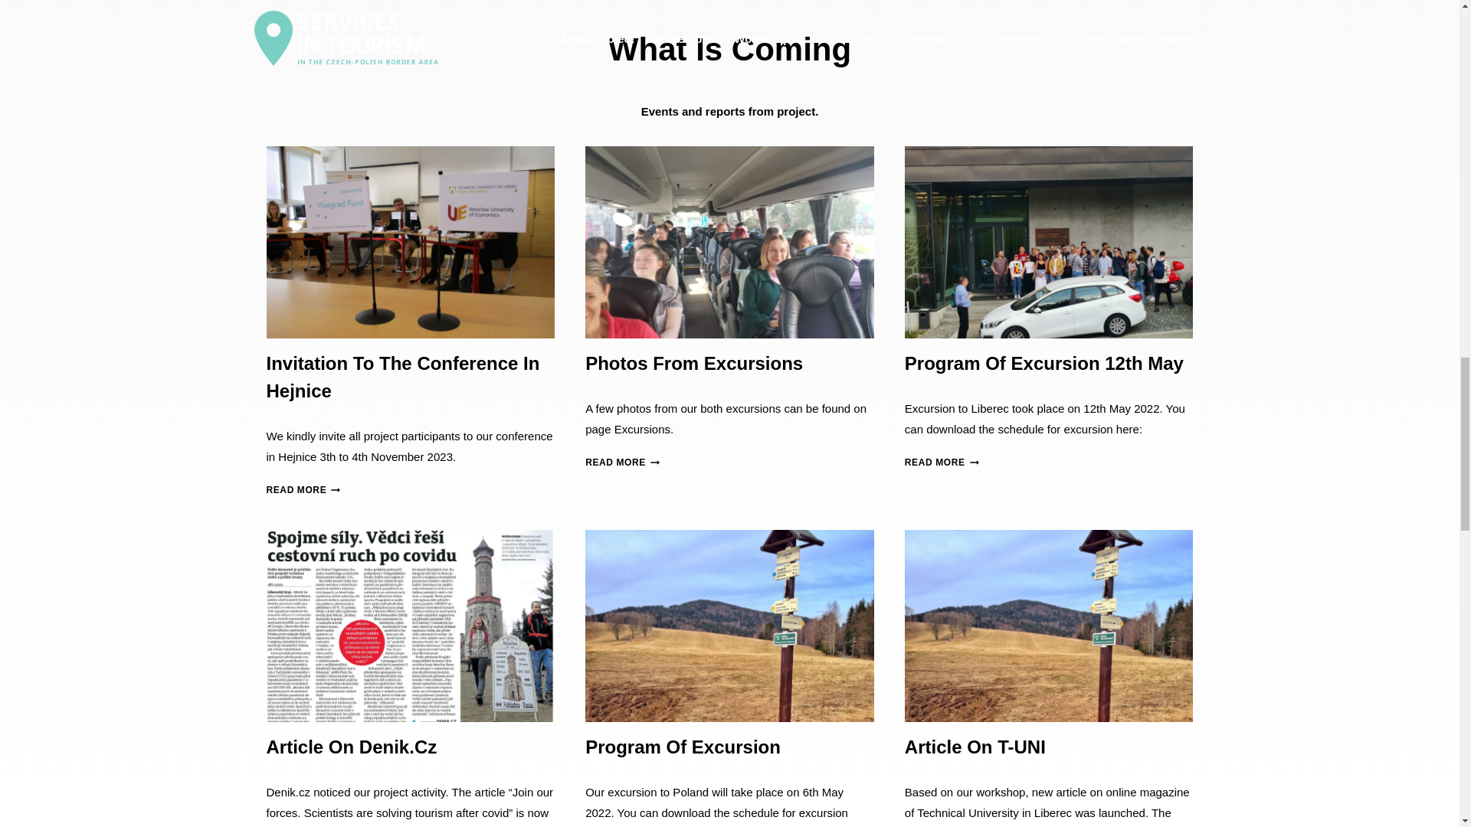  Describe the element at coordinates (683, 747) in the screenshot. I see `Program Of Excursion` at that location.